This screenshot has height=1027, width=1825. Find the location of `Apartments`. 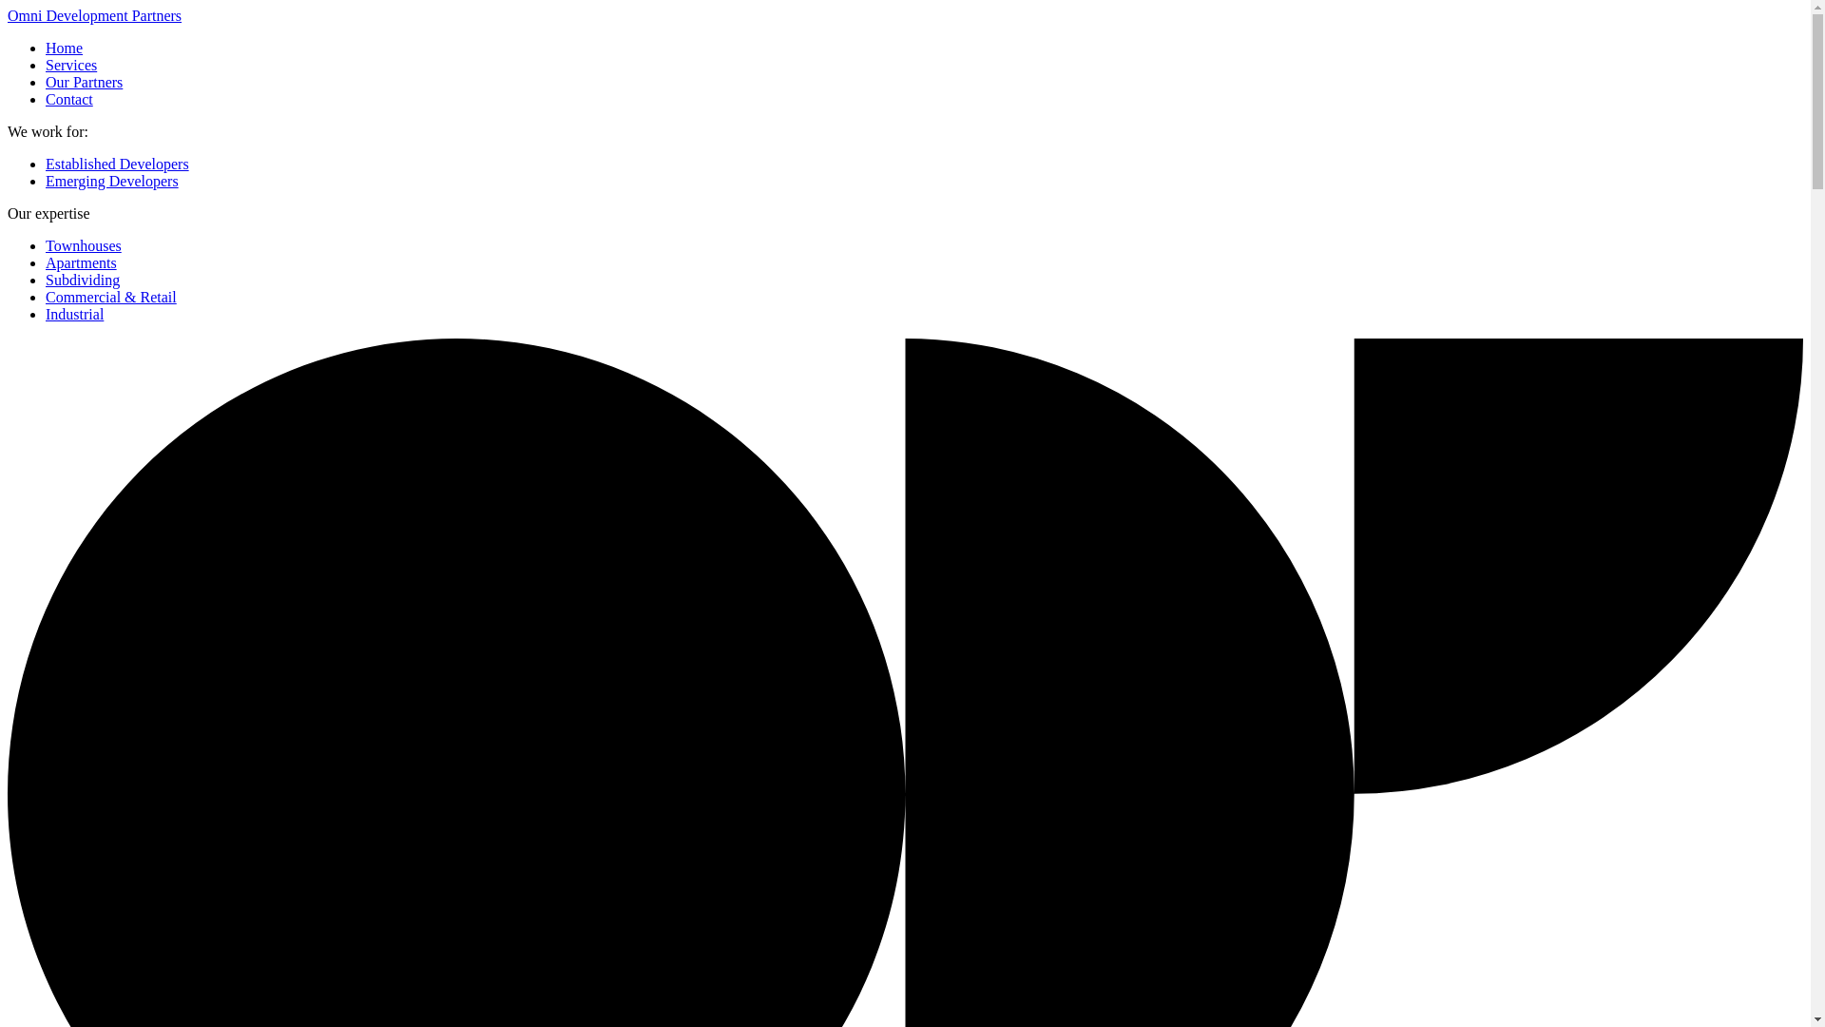

Apartments is located at coordinates (81, 262).